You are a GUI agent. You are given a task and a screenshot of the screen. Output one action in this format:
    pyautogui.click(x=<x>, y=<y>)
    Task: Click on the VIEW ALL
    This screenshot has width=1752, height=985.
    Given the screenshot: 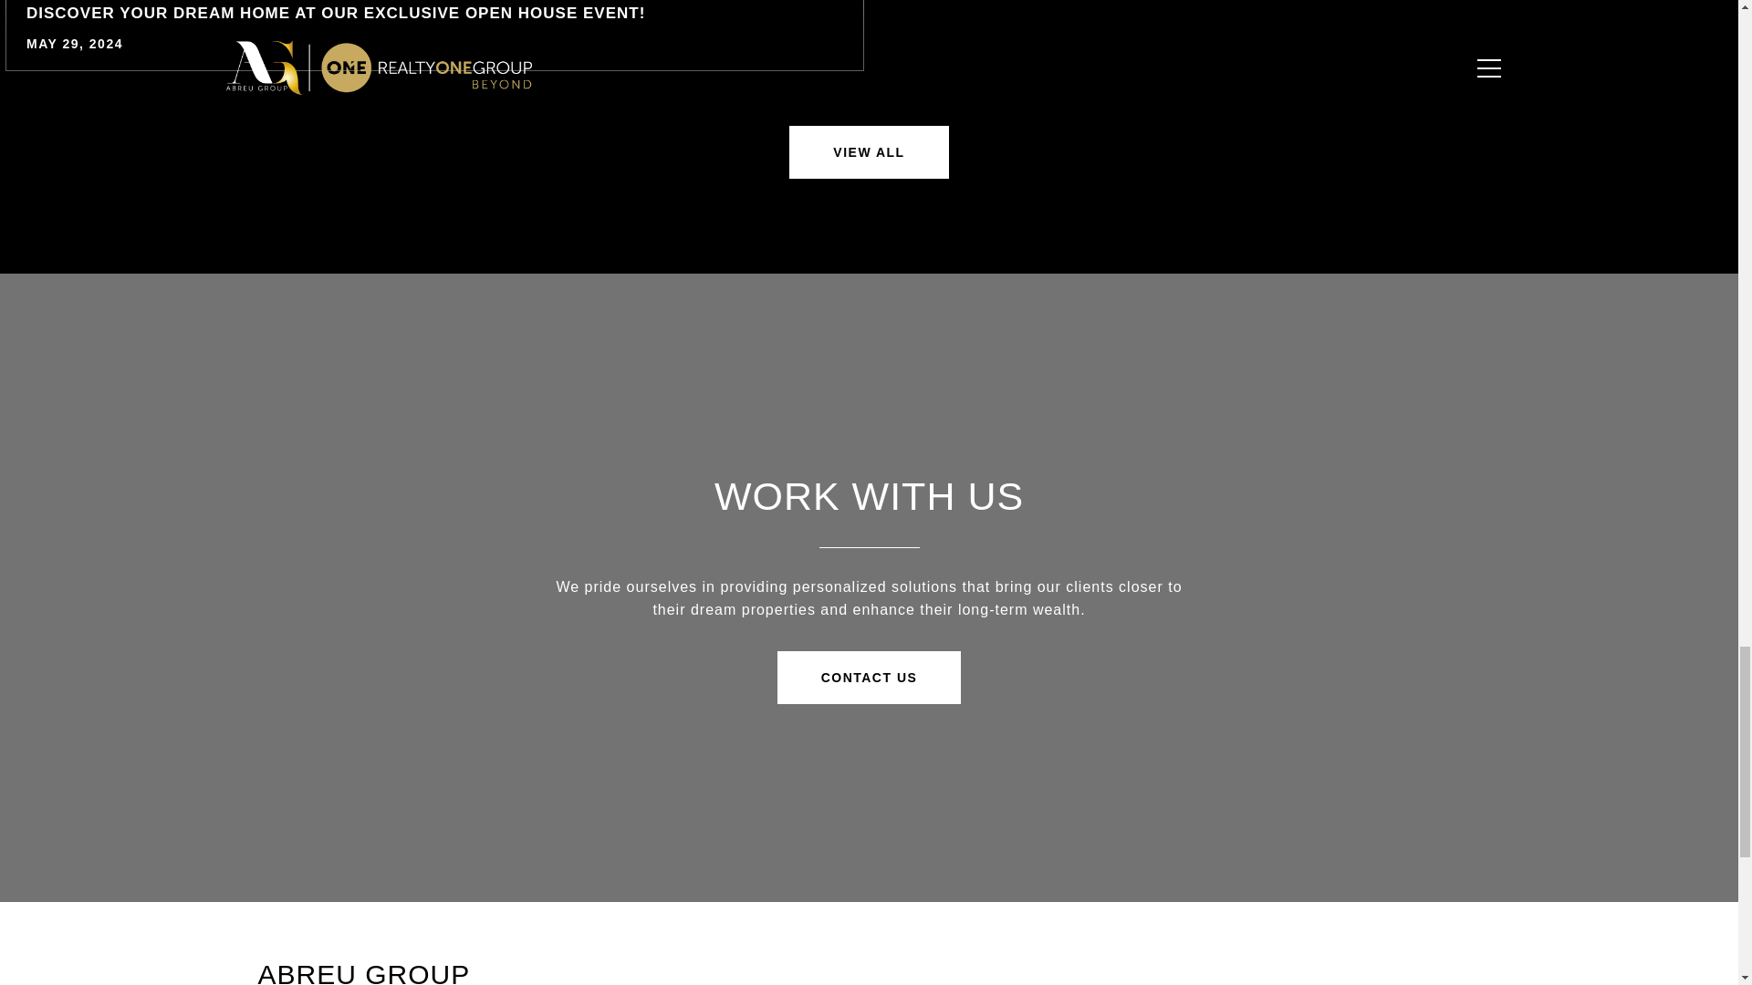 What is the action you would take?
    pyautogui.click(x=869, y=151)
    